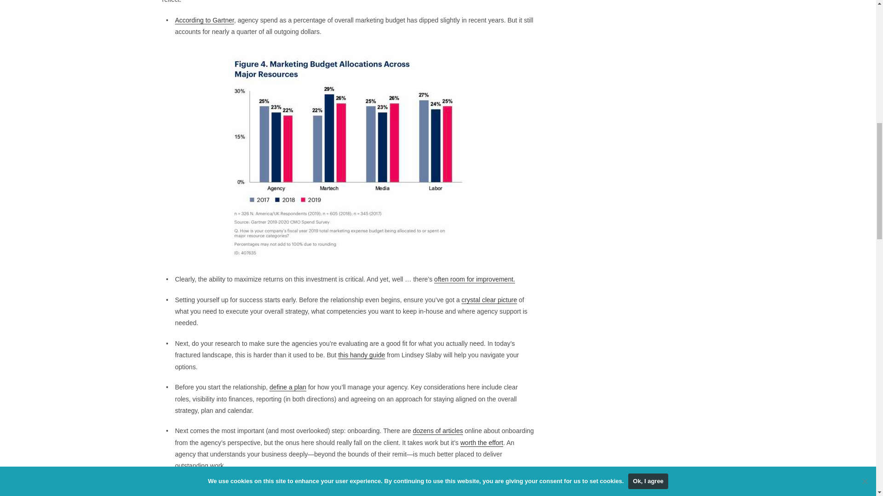 This screenshot has width=883, height=496. I want to click on According to Gartner, so click(204, 20).